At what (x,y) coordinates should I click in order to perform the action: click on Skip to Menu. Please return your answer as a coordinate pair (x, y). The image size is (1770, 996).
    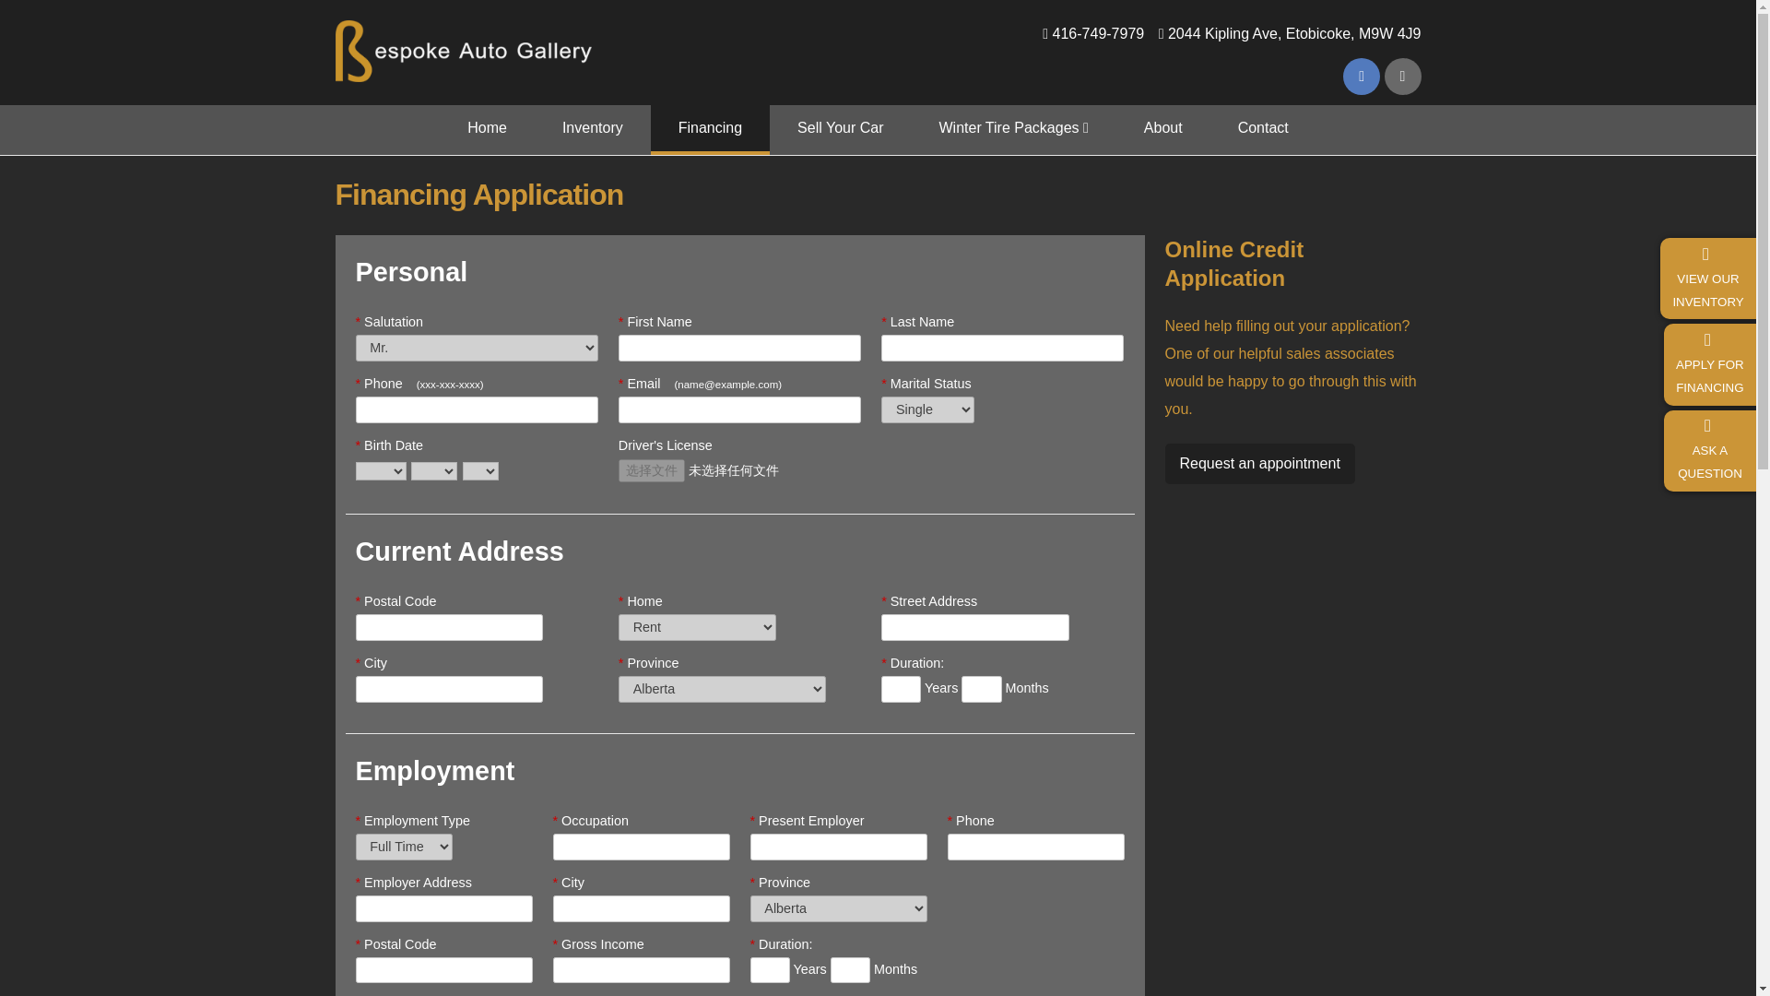
    Looking at the image, I should click on (876, 7).